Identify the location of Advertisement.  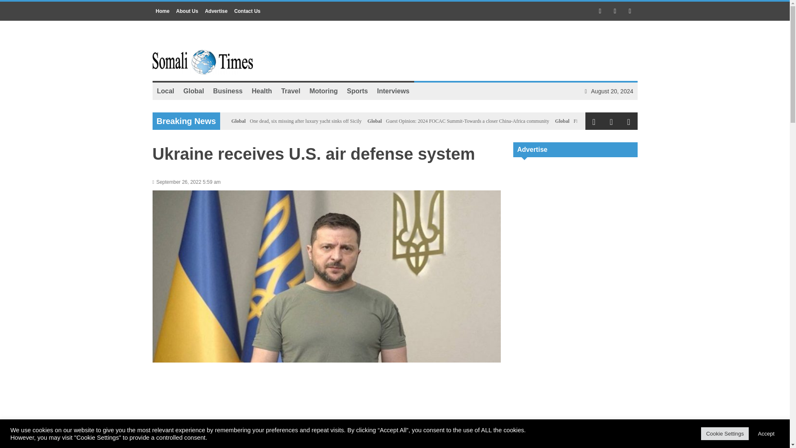
(575, 217).